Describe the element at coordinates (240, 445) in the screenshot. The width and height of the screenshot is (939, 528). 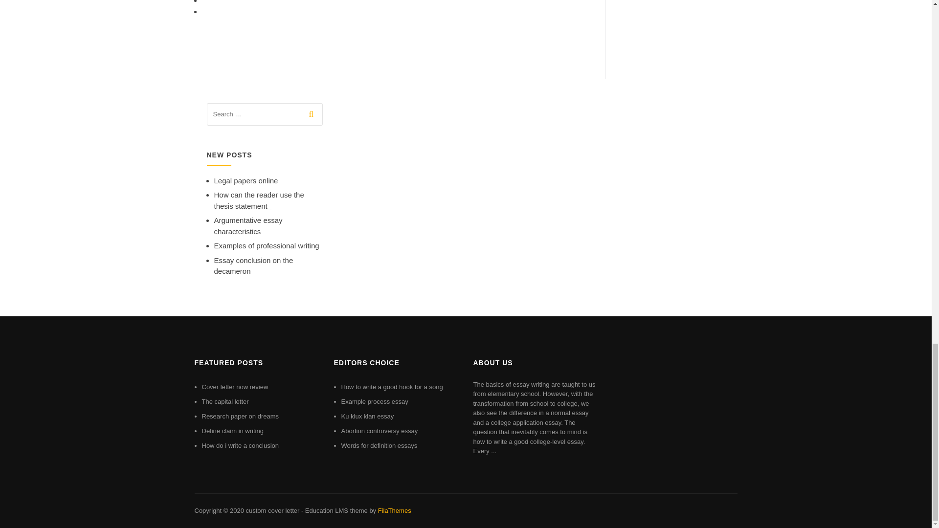
I see `How do i write a conclusion` at that location.